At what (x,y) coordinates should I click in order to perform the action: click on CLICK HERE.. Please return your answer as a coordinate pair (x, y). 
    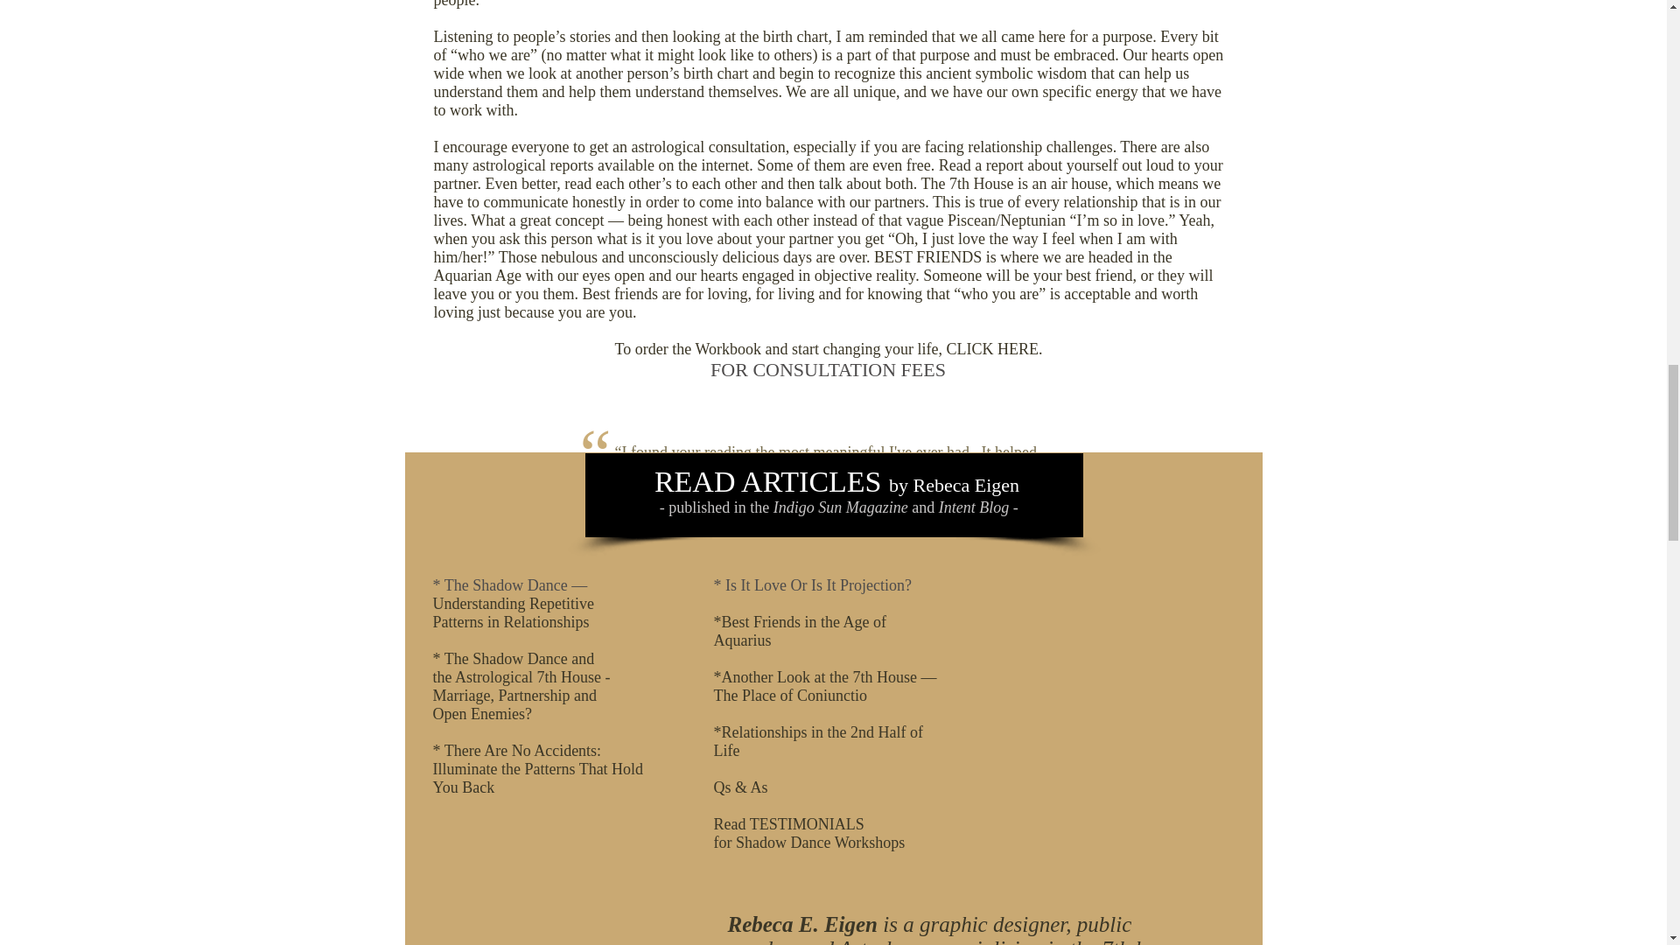
    Looking at the image, I should click on (993, 348).